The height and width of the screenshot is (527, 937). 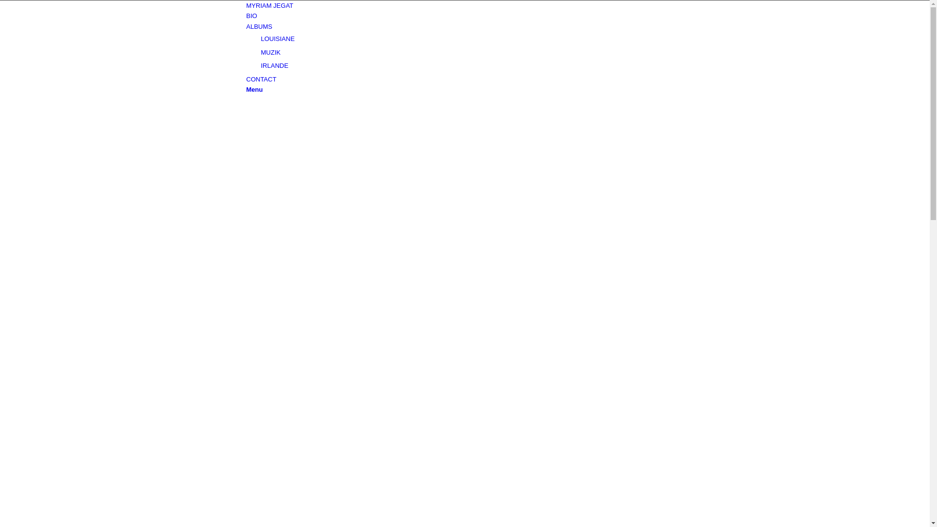 I want to click on CONTACT, so click(x=261, y=79).